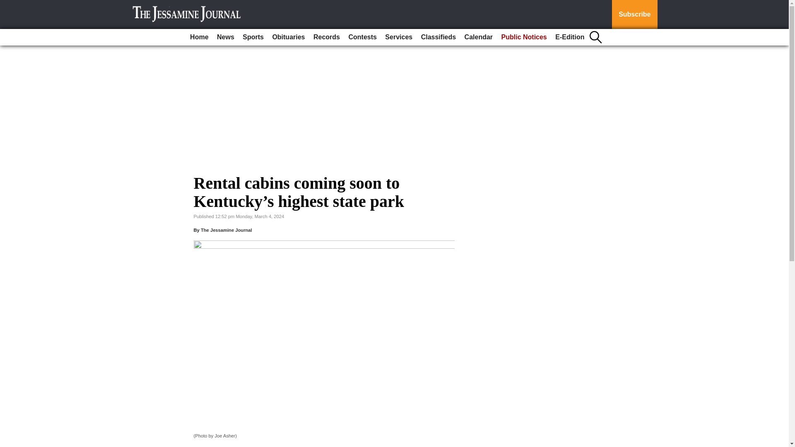 The image size is (795, 447). What do you see at coordinates (634, 14) in the screenshot?
I see `Subscribe` at bounding box center [634, 14].